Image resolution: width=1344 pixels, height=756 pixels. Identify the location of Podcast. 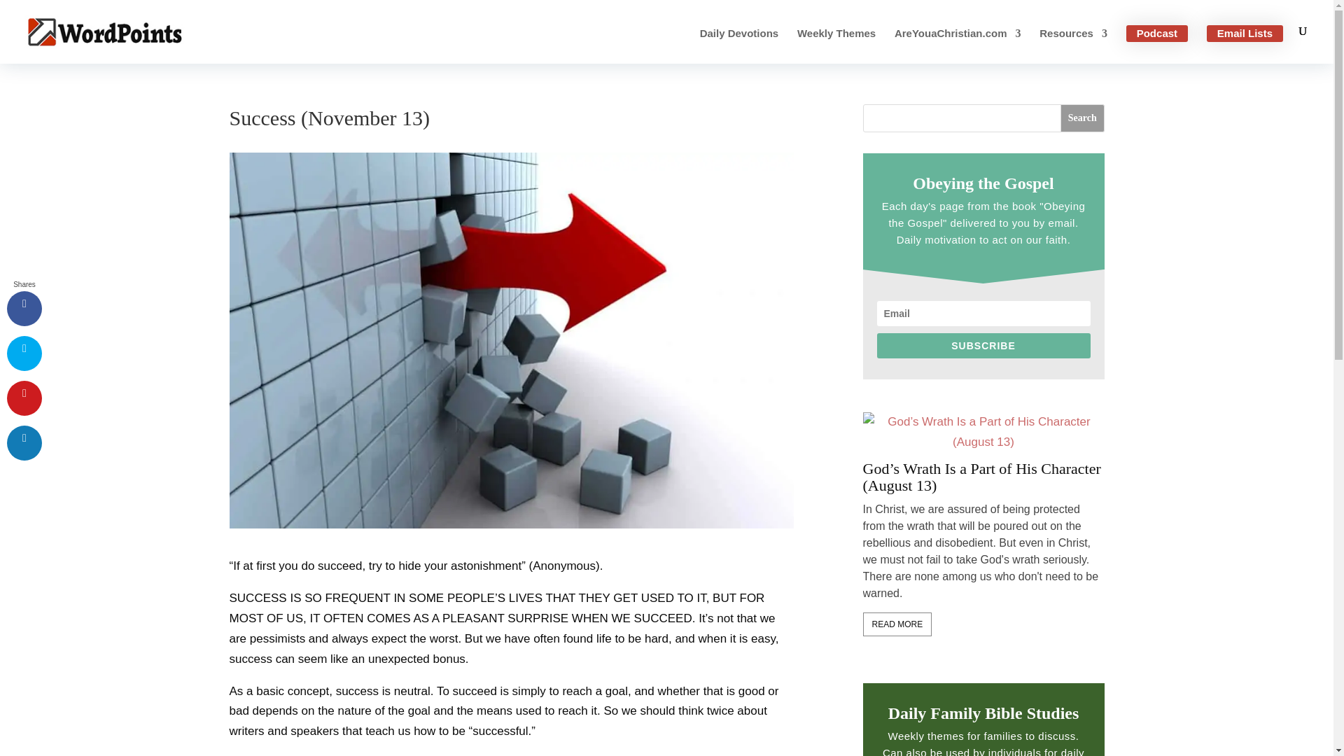
(1156, 34).